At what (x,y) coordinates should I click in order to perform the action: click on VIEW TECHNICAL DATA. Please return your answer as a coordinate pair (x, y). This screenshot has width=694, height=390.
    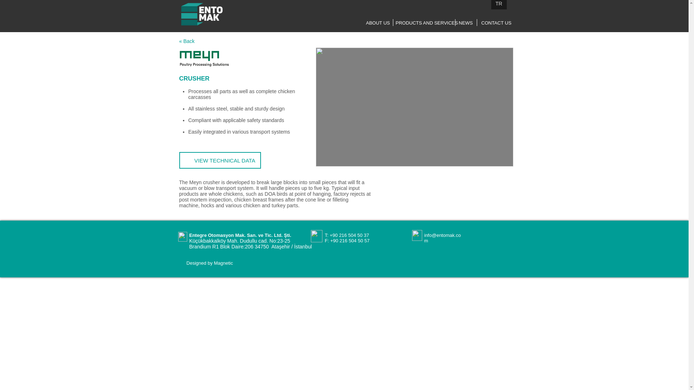
    Looking at the image, I should click on (220, 160).